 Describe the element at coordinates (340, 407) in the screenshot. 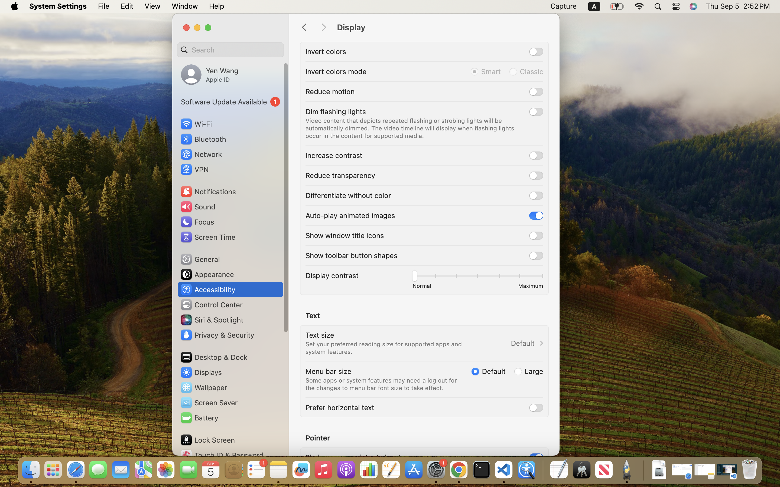

I see `Prefer horizontal text` at that location.